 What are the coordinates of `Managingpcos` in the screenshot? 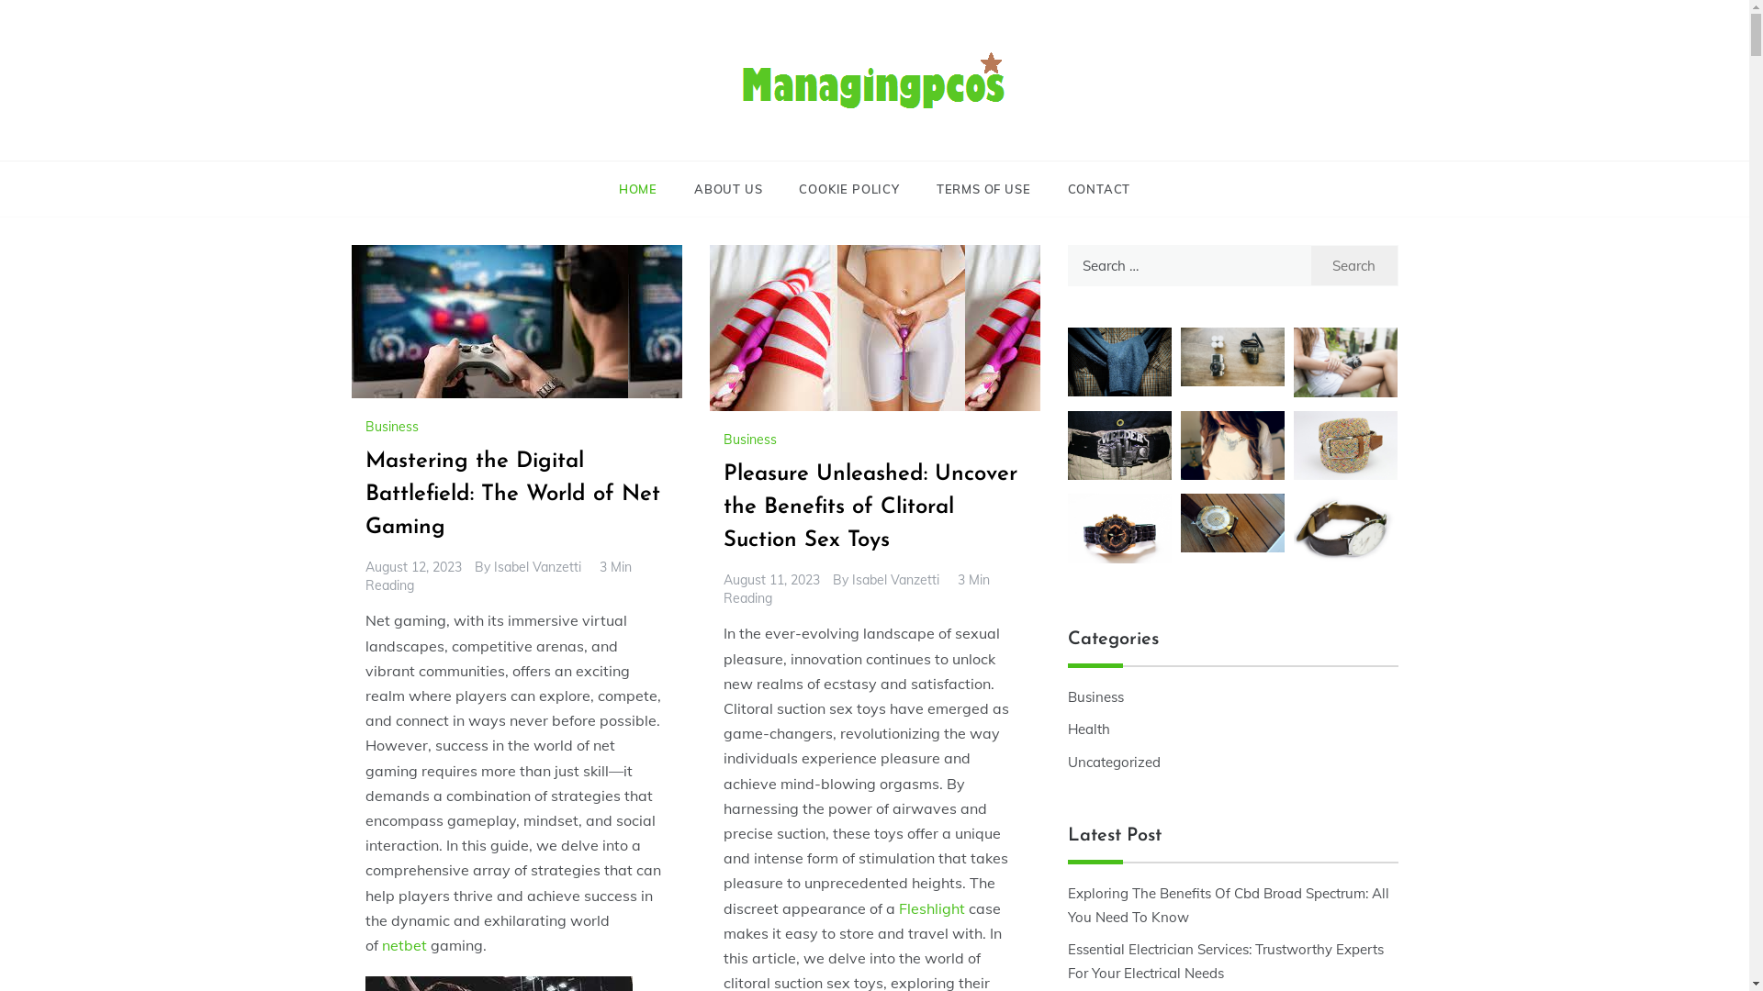 It's located at (702, 143).